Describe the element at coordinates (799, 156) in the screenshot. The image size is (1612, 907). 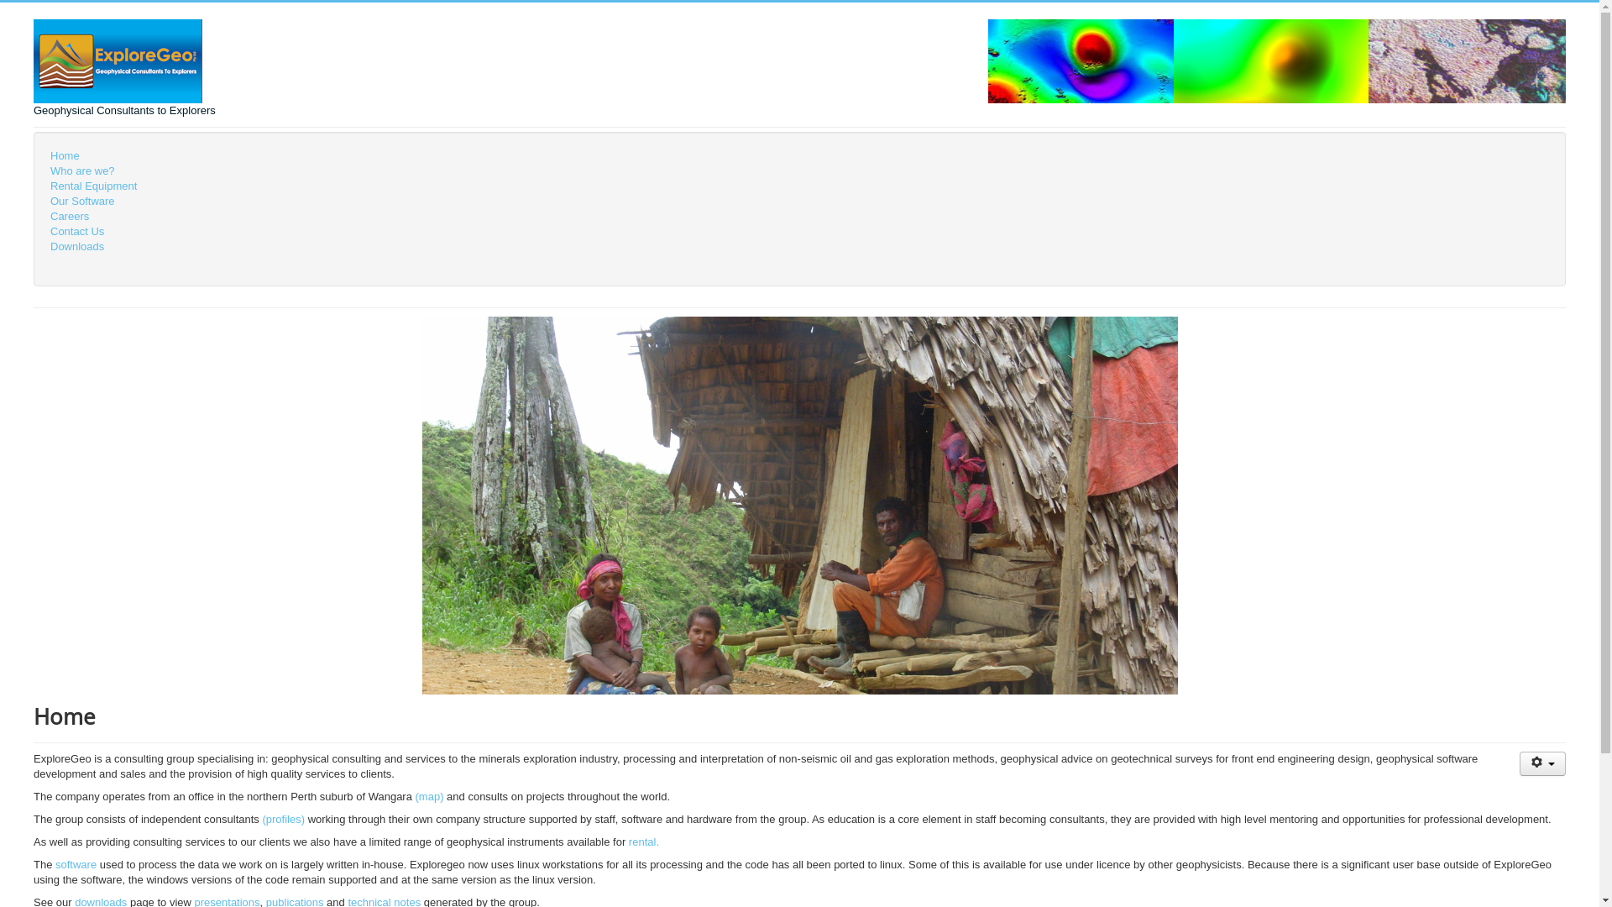
I see `Home` at that location.